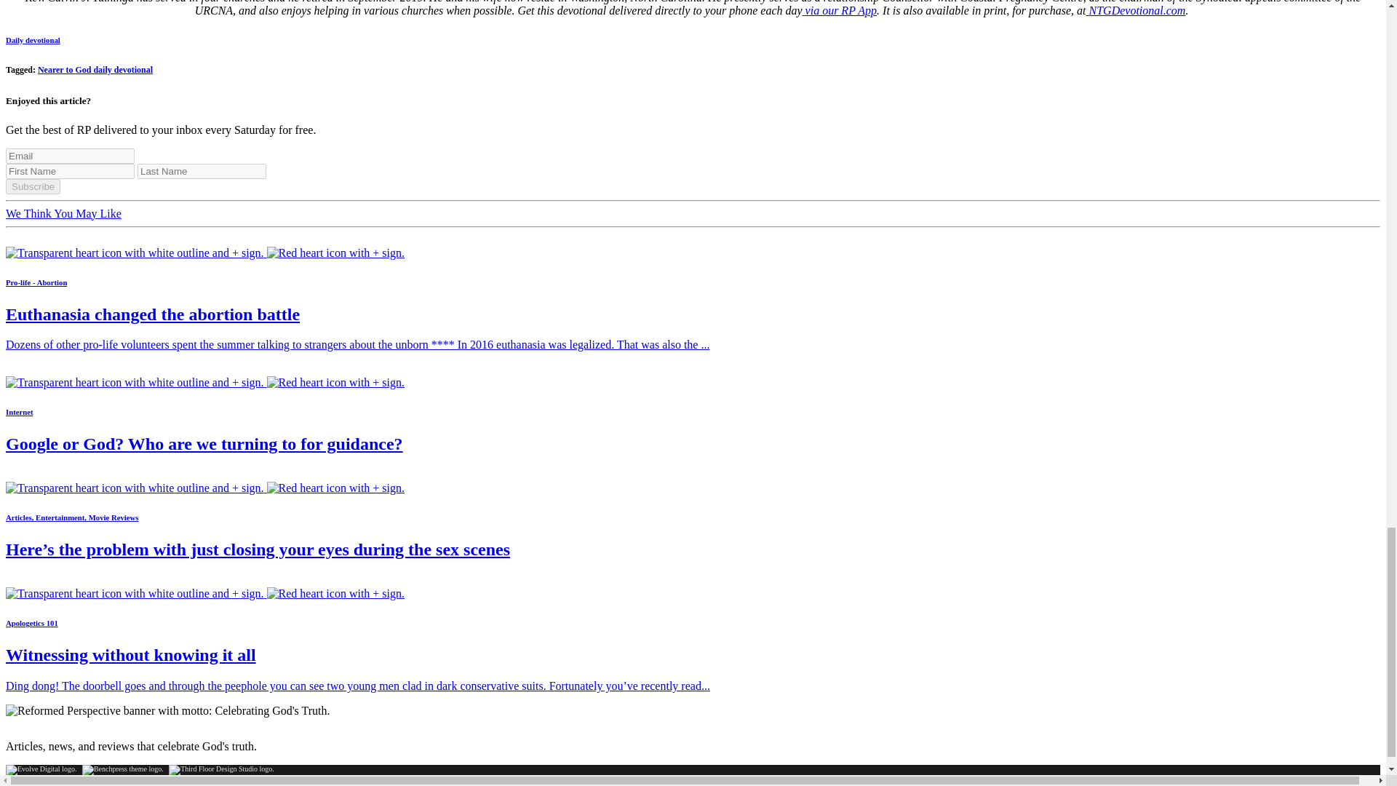 This screenshot has width=1397, height=786. Describe the element at coordinates (95, 69) in the screenshot. I see `Nearer to God daily devotional` at that location.